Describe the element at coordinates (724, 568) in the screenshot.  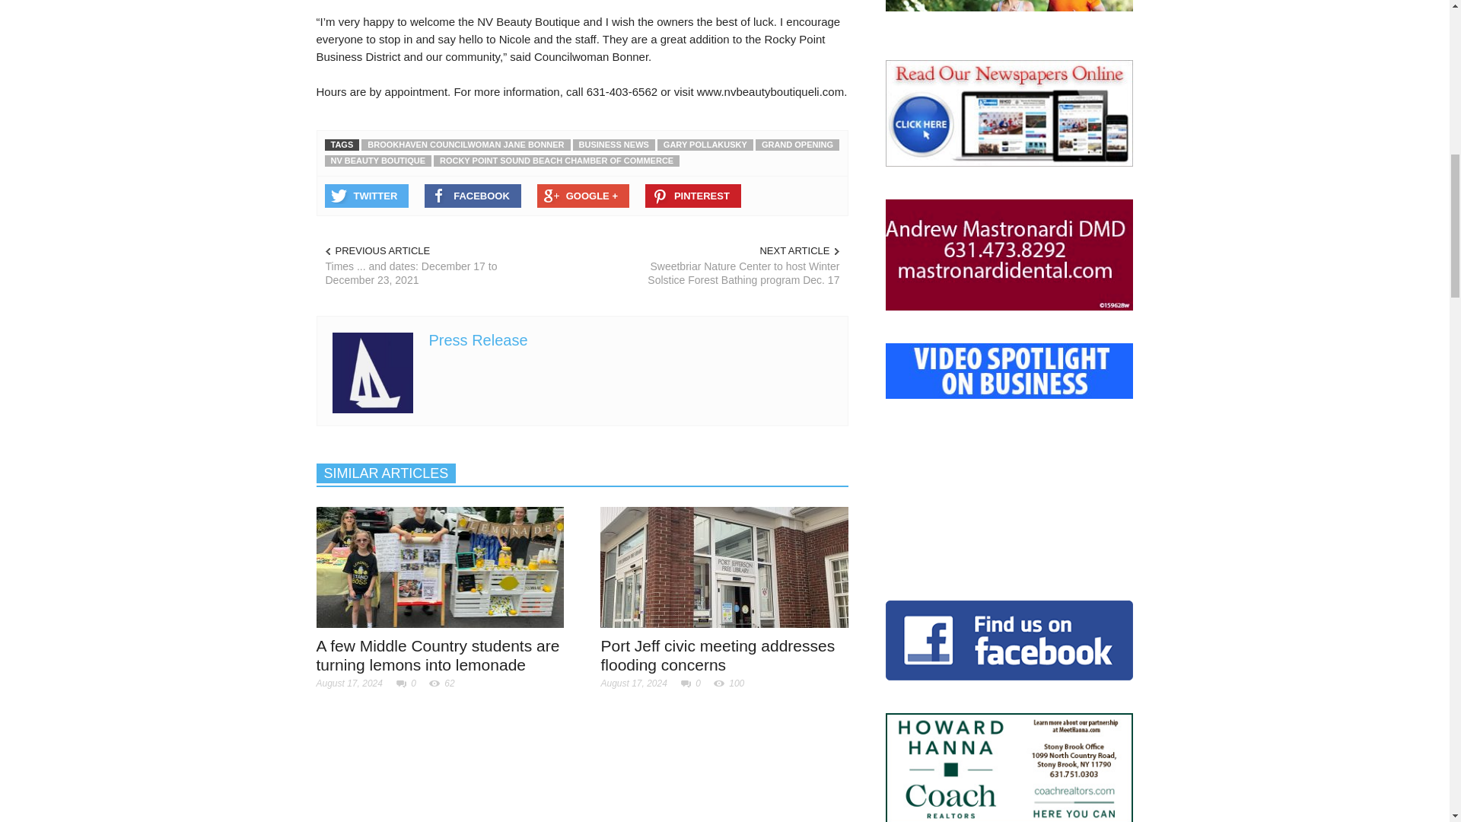
I see `Port Jeff civic meeting addresses flooding concerns` at that location.